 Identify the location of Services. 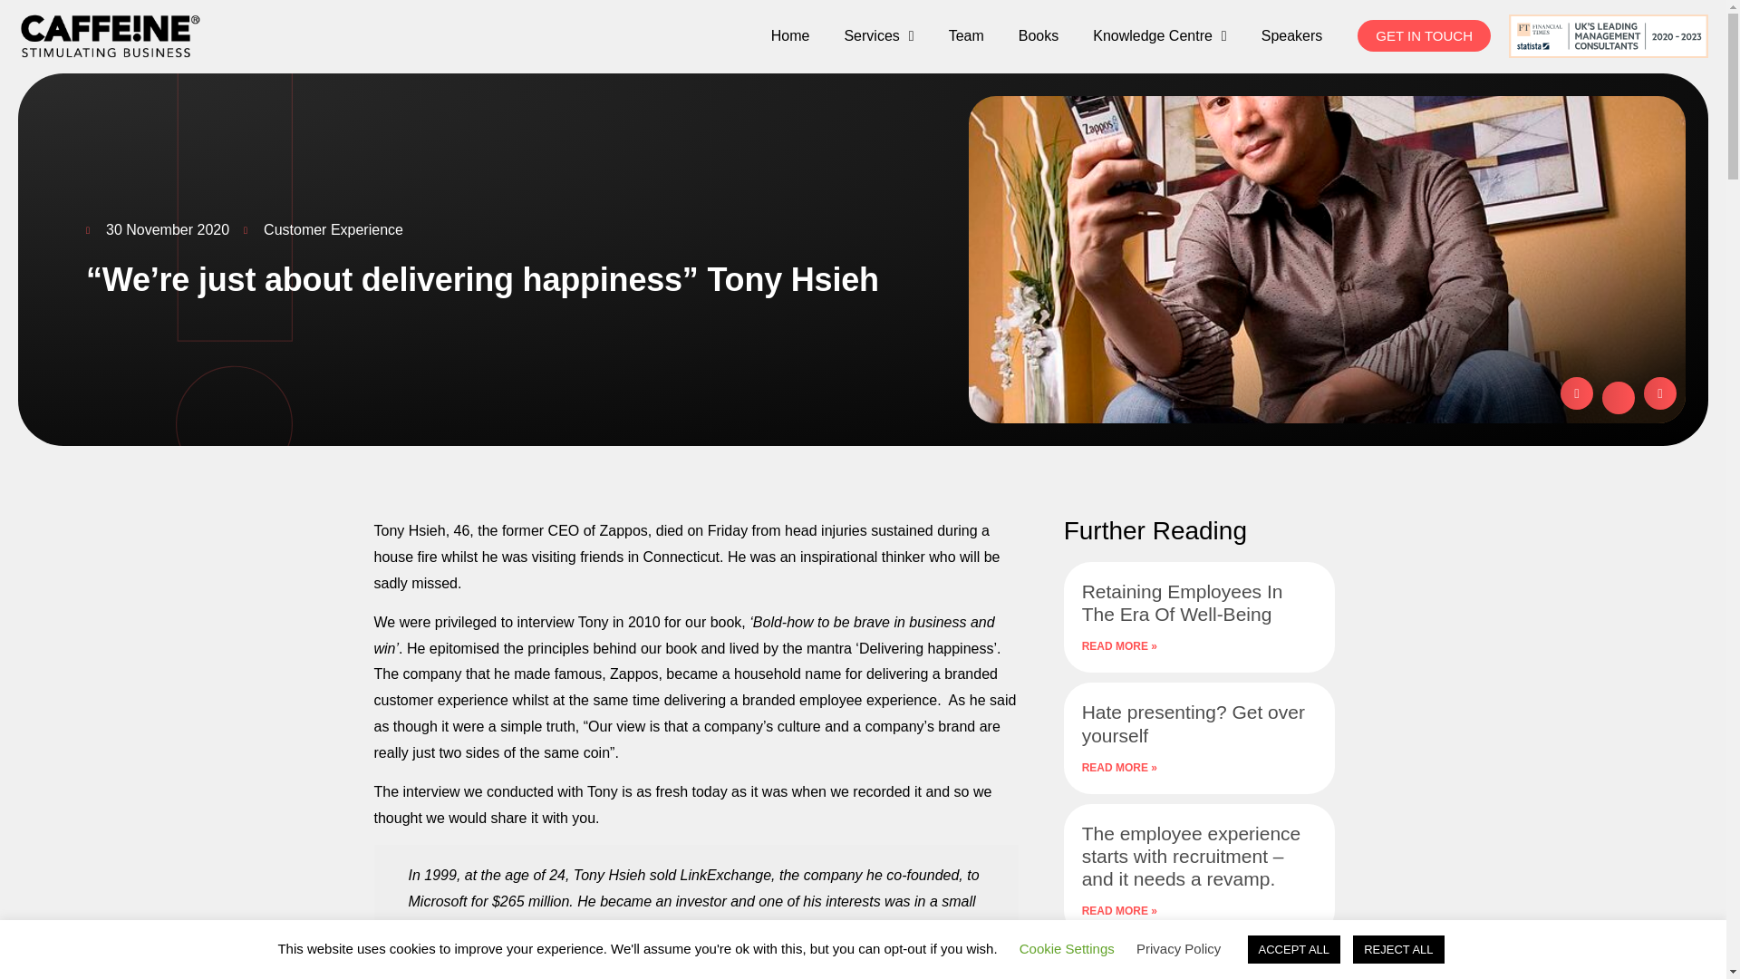
(879, 36).